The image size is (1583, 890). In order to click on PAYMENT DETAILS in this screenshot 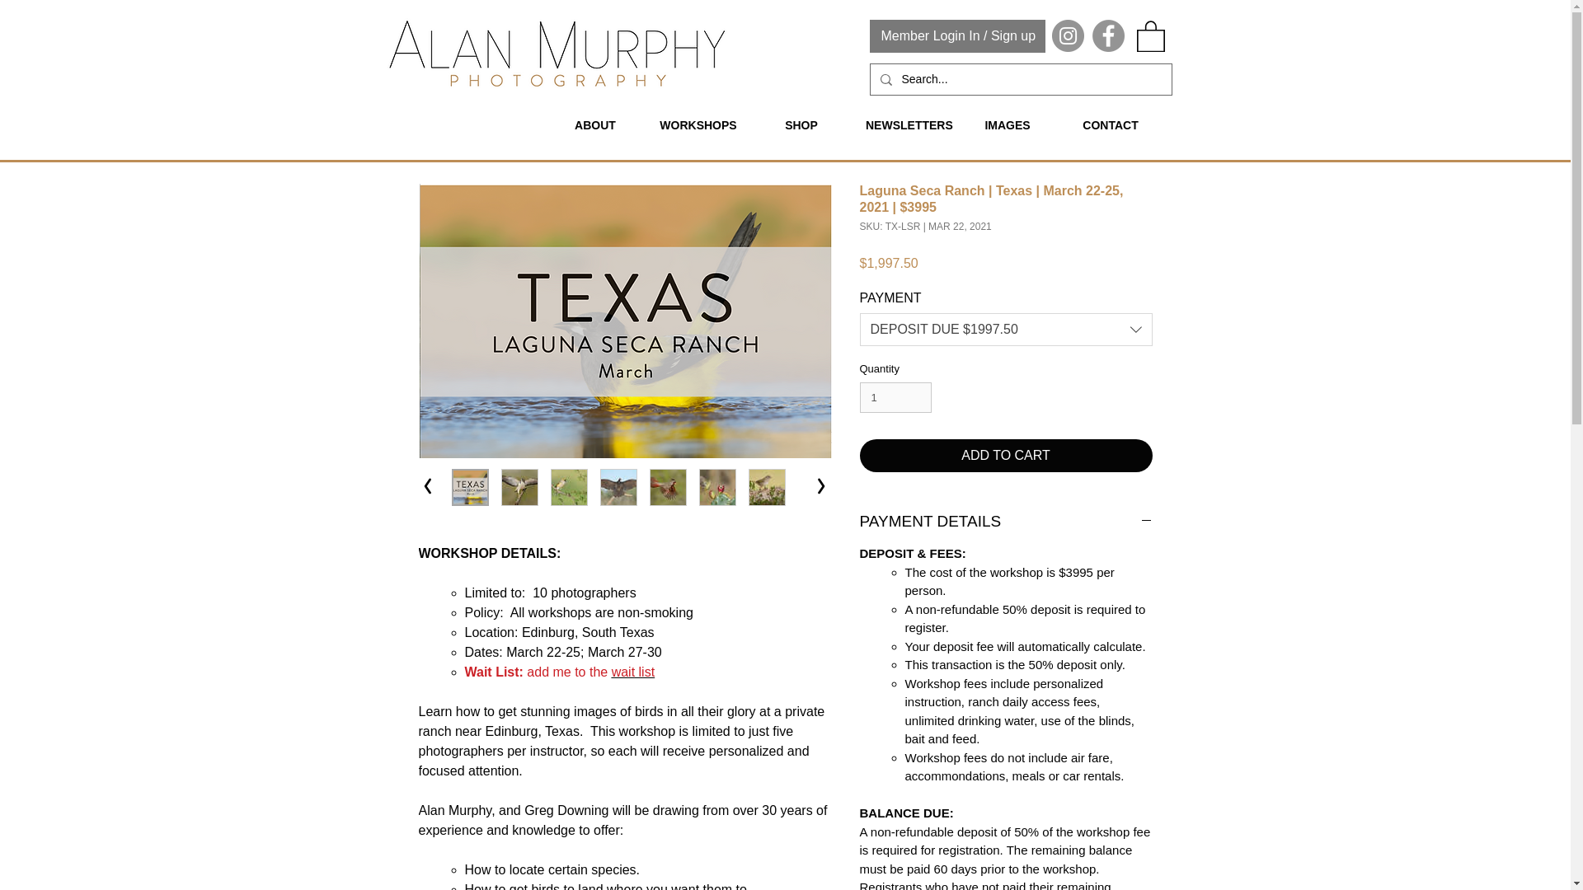, I will do `click(1006, 521)`.